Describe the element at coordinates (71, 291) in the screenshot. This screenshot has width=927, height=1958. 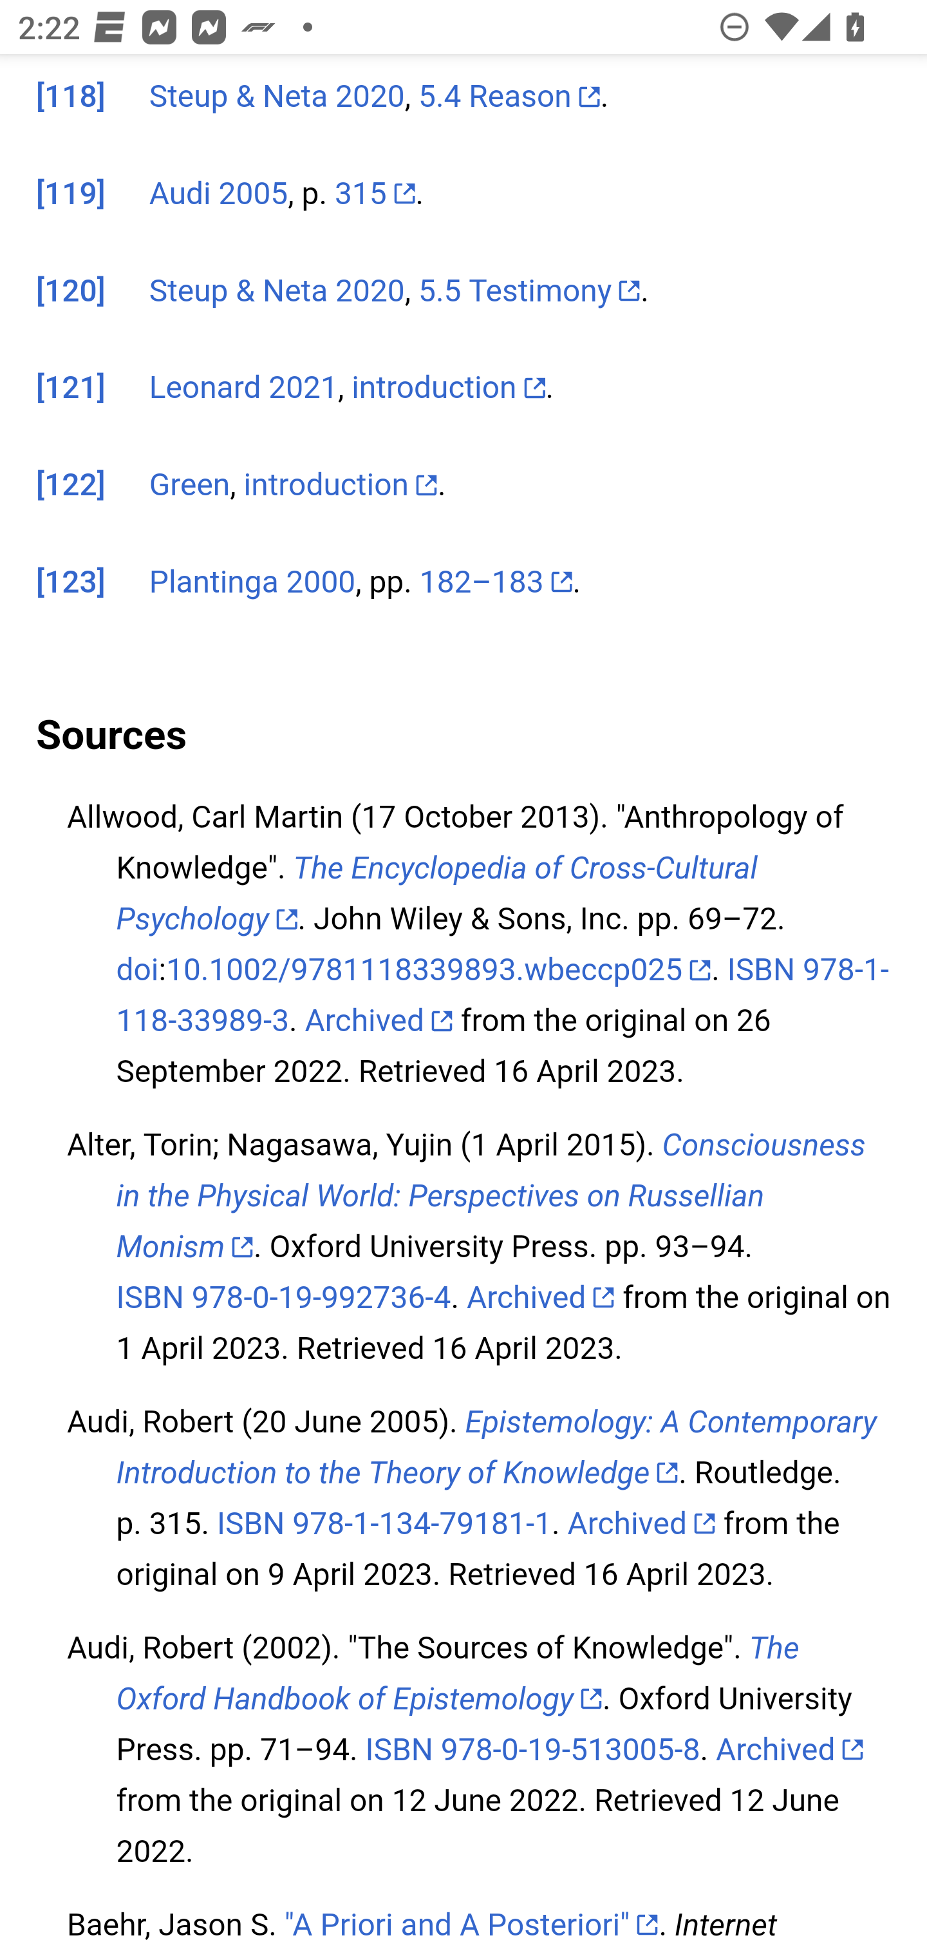
I see `[120]` at that location.